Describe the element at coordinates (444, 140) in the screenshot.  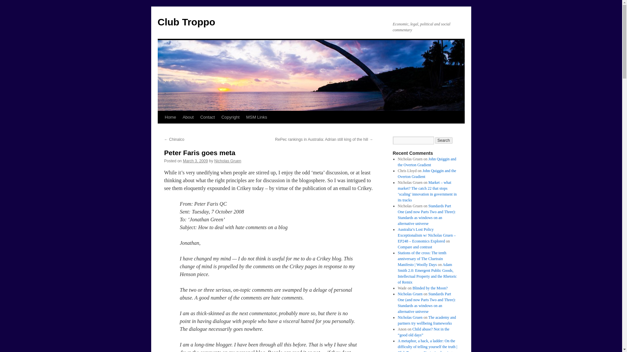
I see `Search` at that location.